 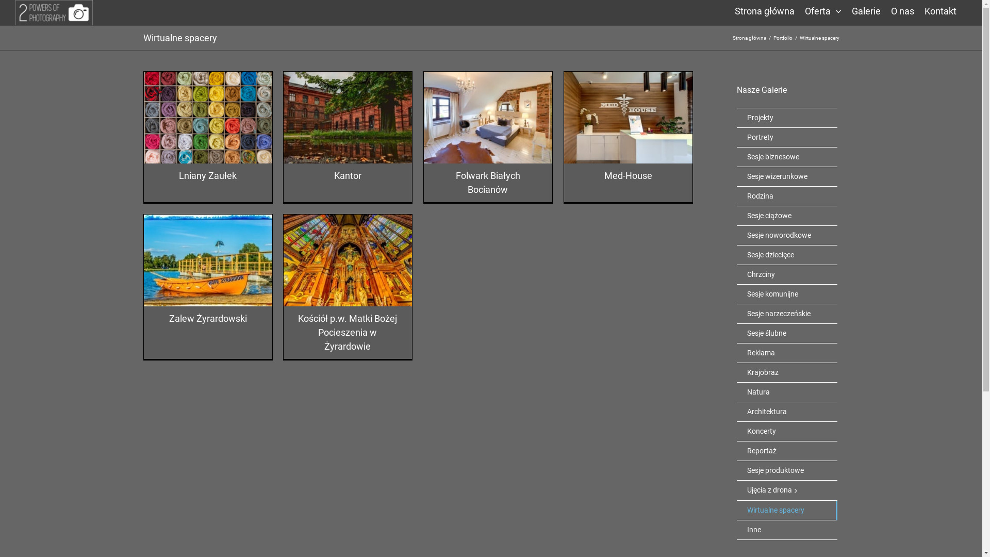 I want to click on Natura, so click(x=787, y=392).